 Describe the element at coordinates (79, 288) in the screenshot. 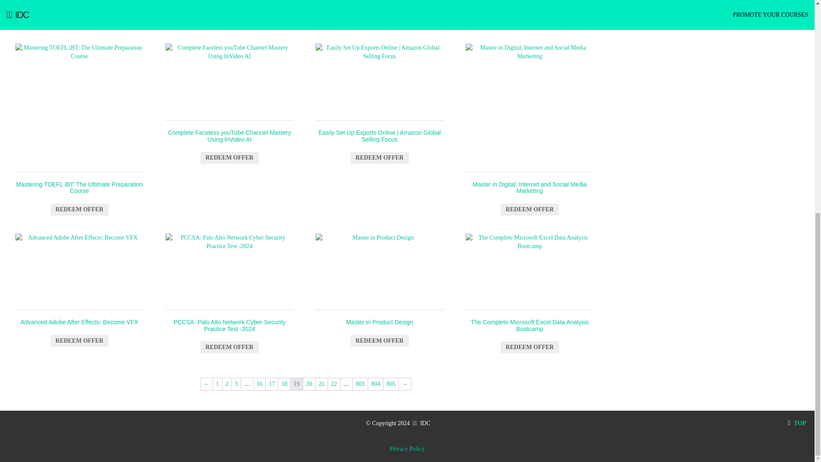

I see `Advanced Adobe After Effects: Become VFX` at that location.